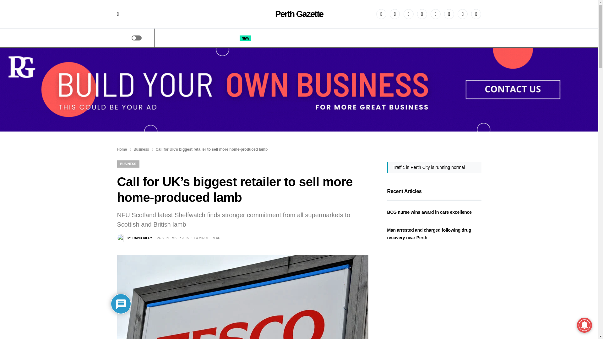 The image size is (603, 339). I want to click on Events NEW, so click(237, 38).